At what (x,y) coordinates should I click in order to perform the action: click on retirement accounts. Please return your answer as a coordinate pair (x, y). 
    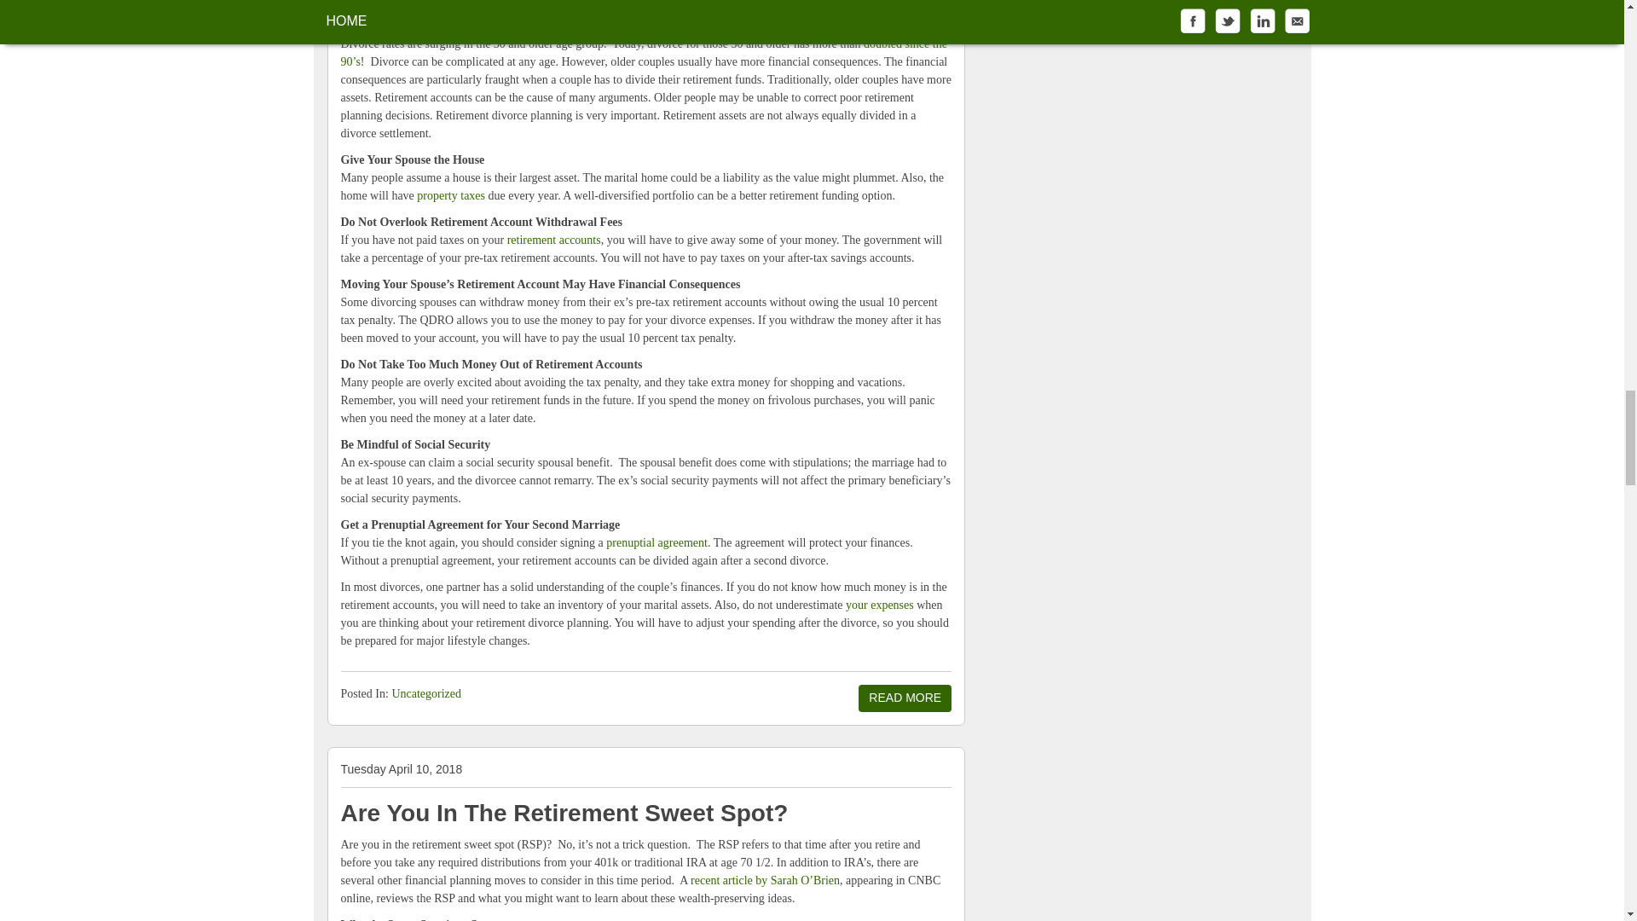
    Looking at the image, I should click on (554, 240).